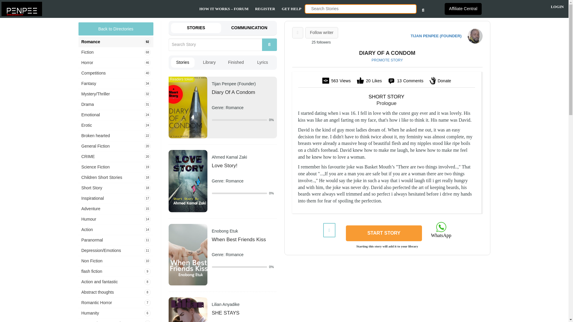 This screenshot has width=573, height=322. I want to click on REGISTER, so click(265, 9).